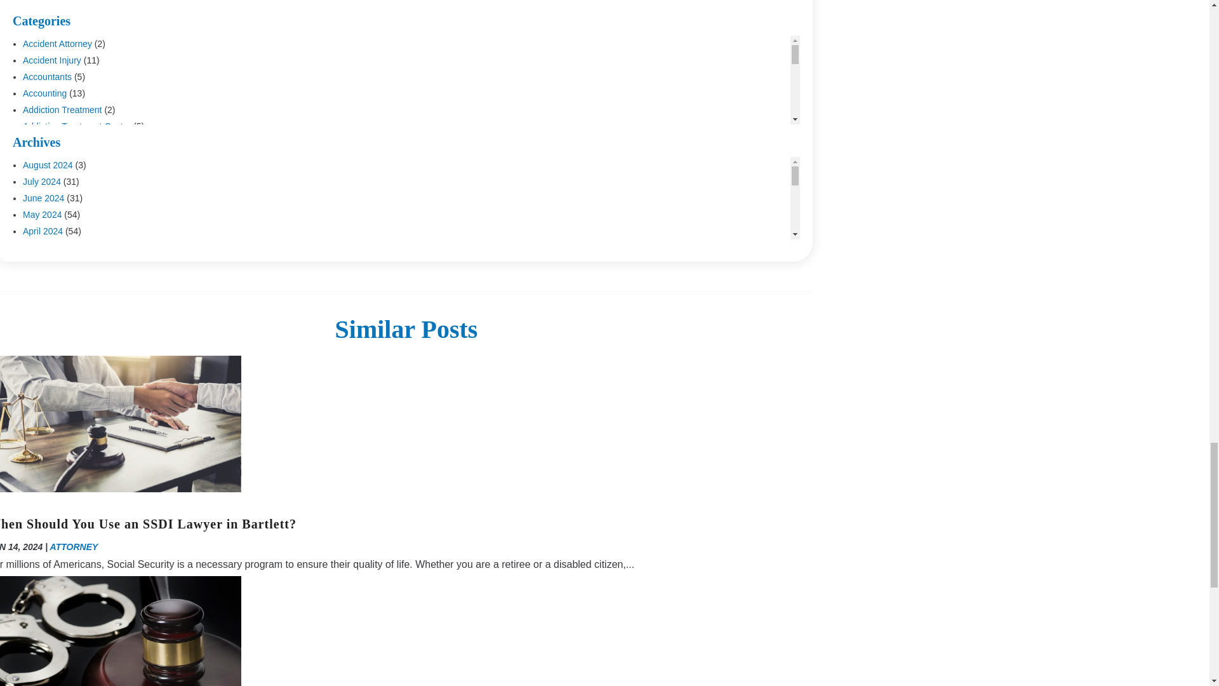 This screenshot has height=686, width=1219. What do you see at coordinates (52, 60) in the screenshot?
I see `Accident Injury` at bounding box center [52, 60].